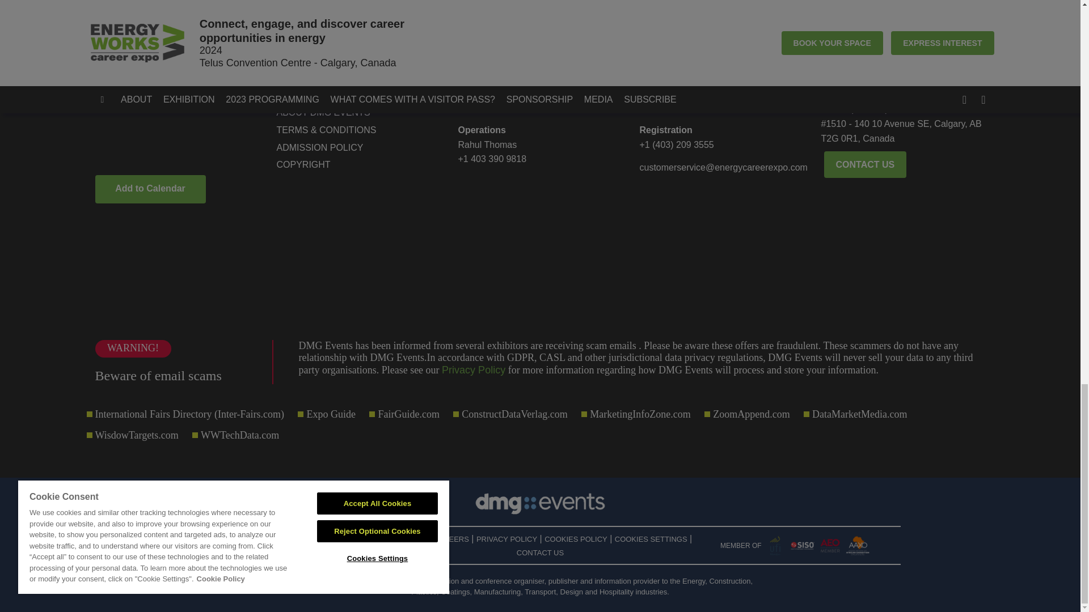 The image size is (1089, 612). Describe the element at coordinates (358, 95) in the screenshot. I see `Contact Us` at that location.